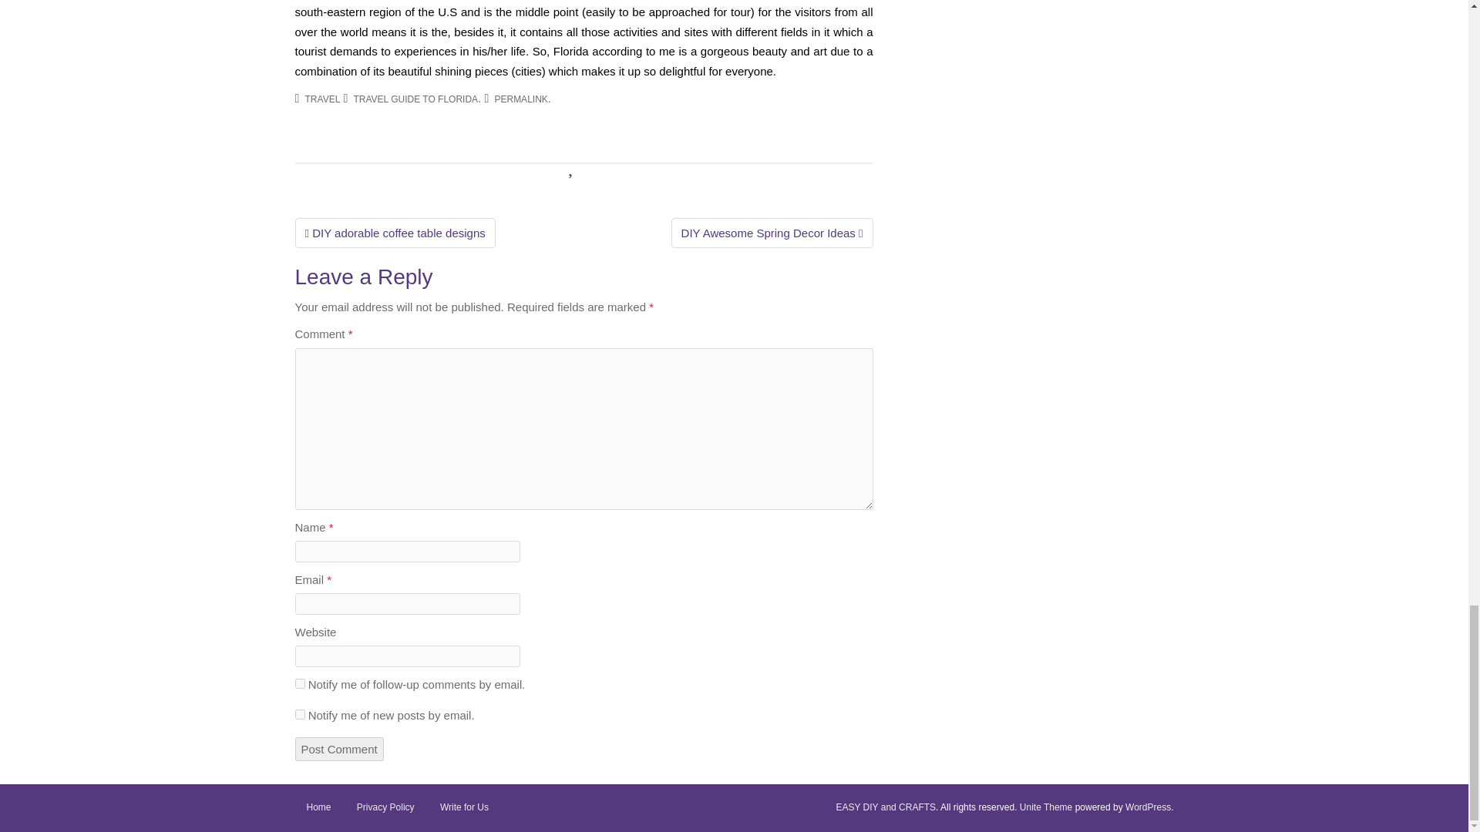 The height and width of the screenshot is (832, 1480). I want to click on TRAVEL GUIDE TO FLORIDA, so click(415, 99).